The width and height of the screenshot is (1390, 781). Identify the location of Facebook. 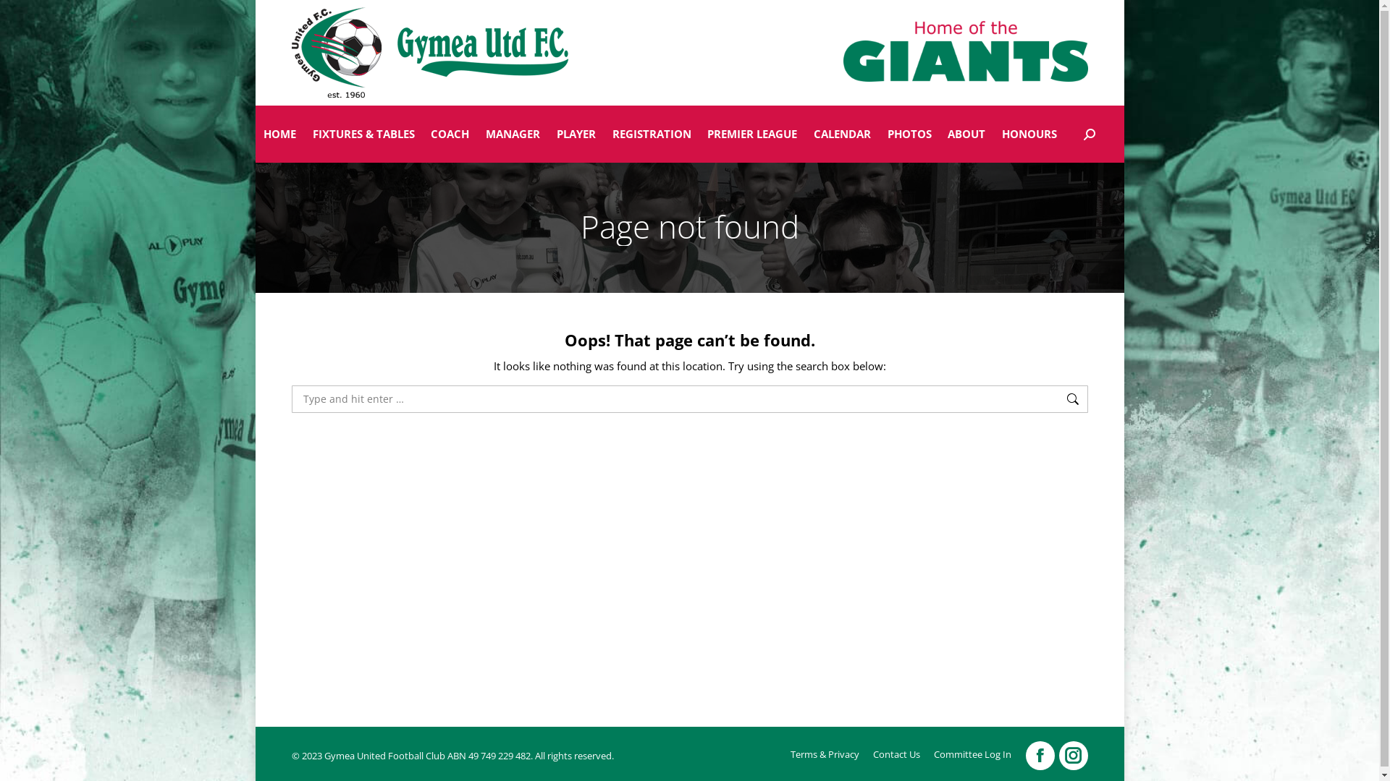
(1040, 756).